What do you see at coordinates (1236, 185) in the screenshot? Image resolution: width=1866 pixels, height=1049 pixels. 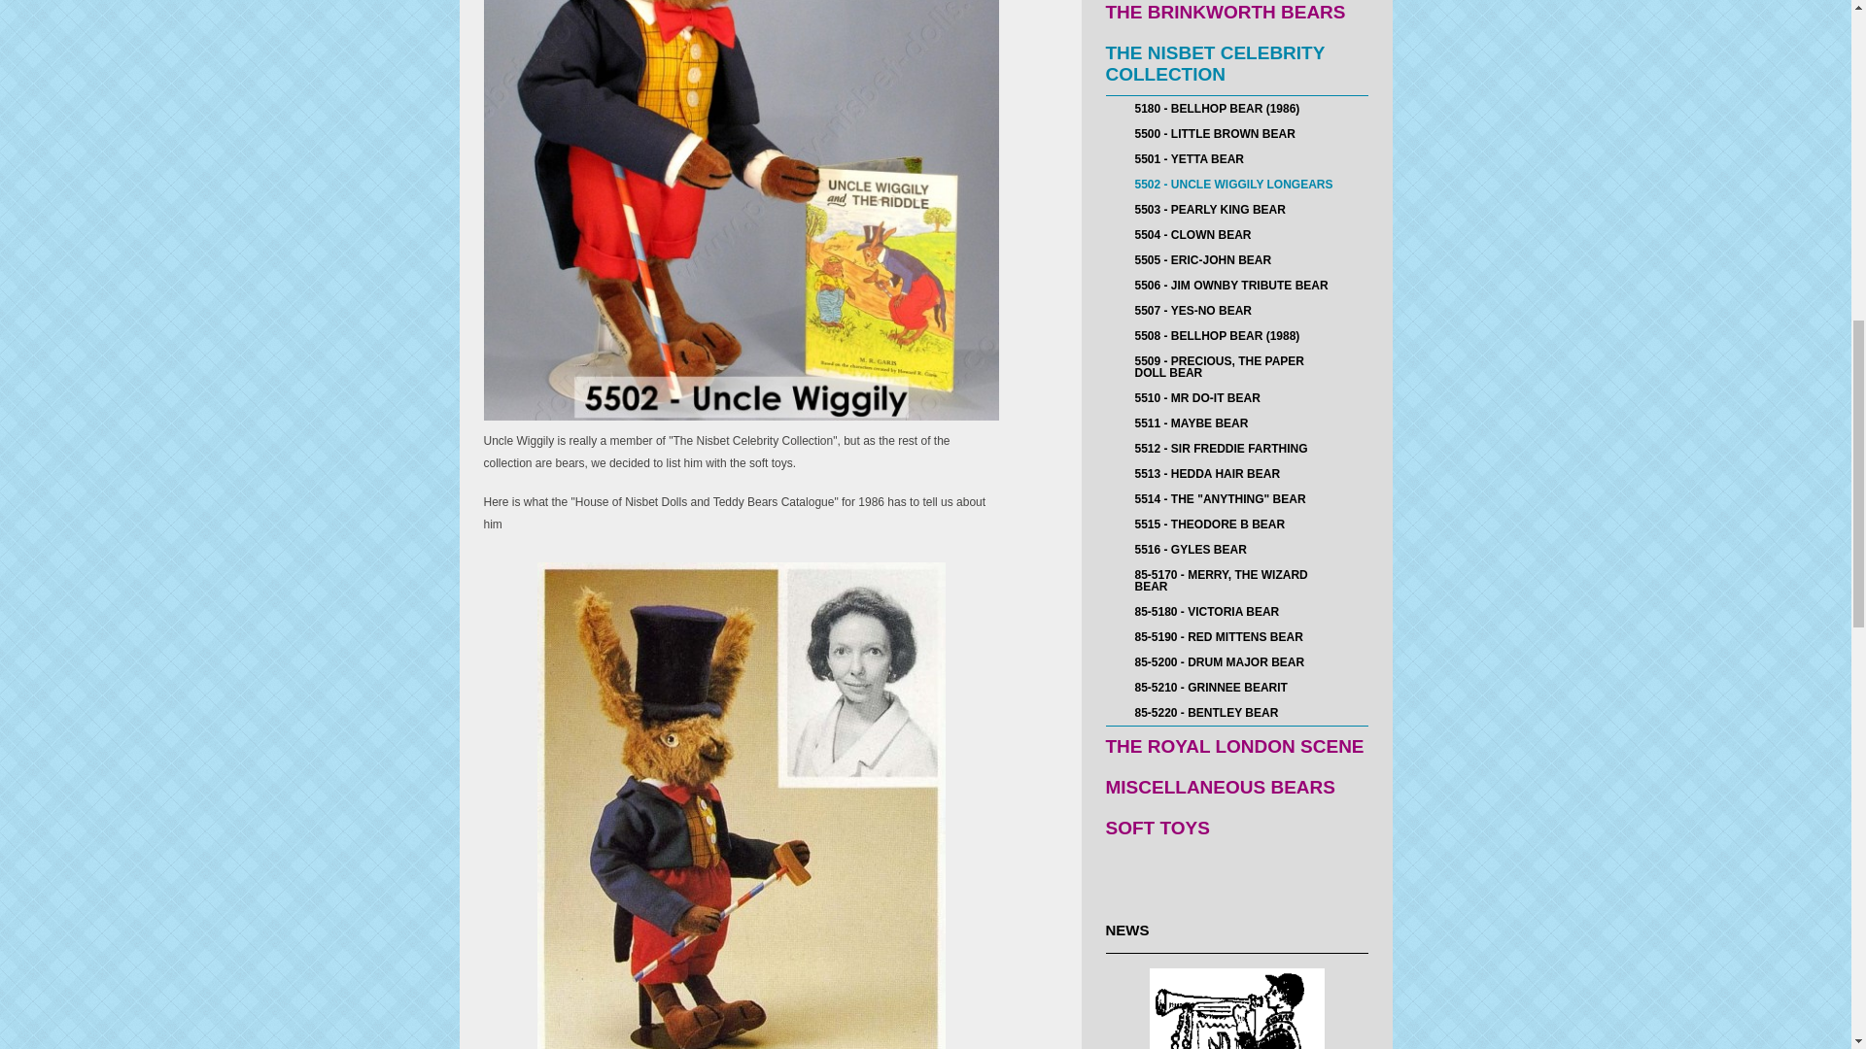 I see `5502 - UNCLE WIGGILY LONGEARS` at bounding box center [1236, 185].